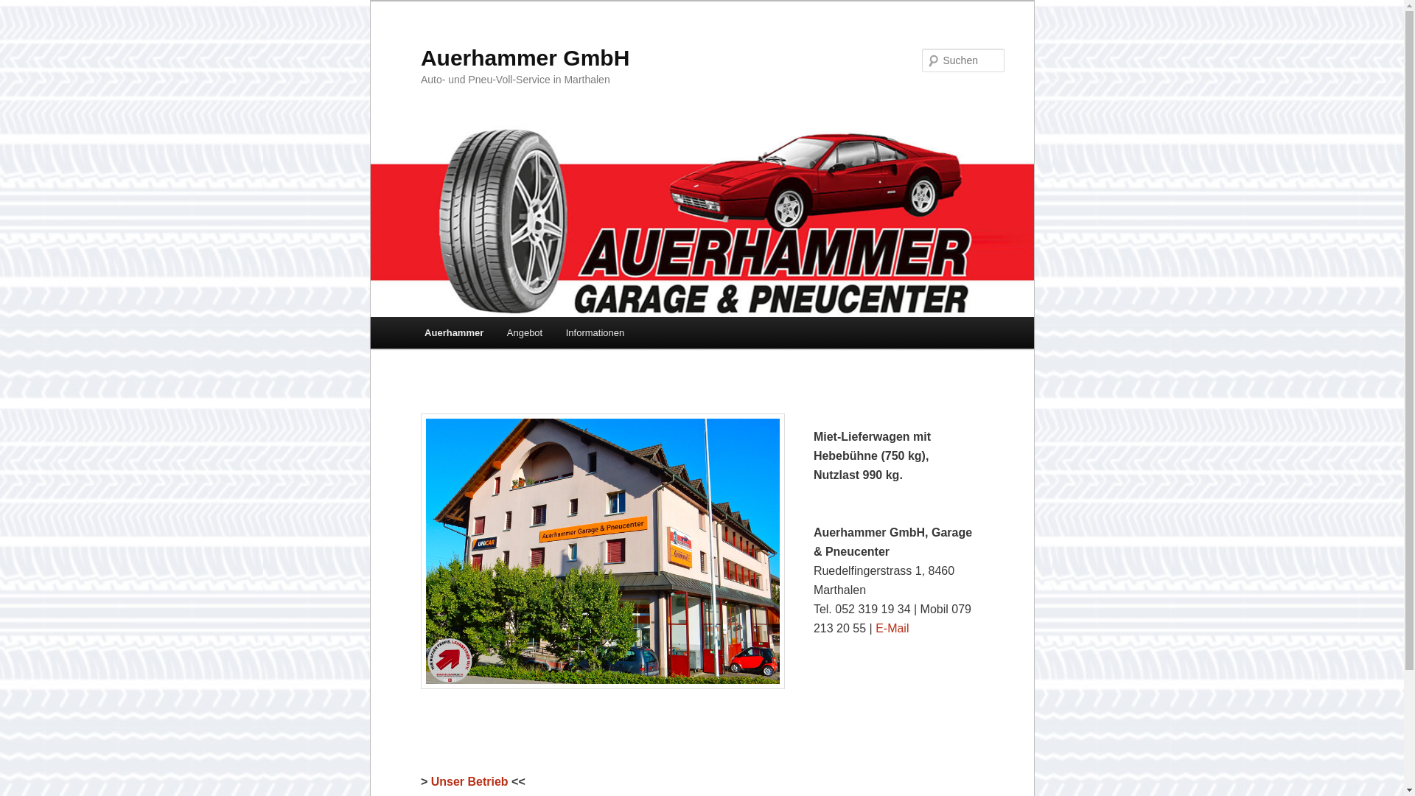 The height and width of the screenshot is (796, 1415). I want to click on Auerhammer GmbH, so click(525, 57).